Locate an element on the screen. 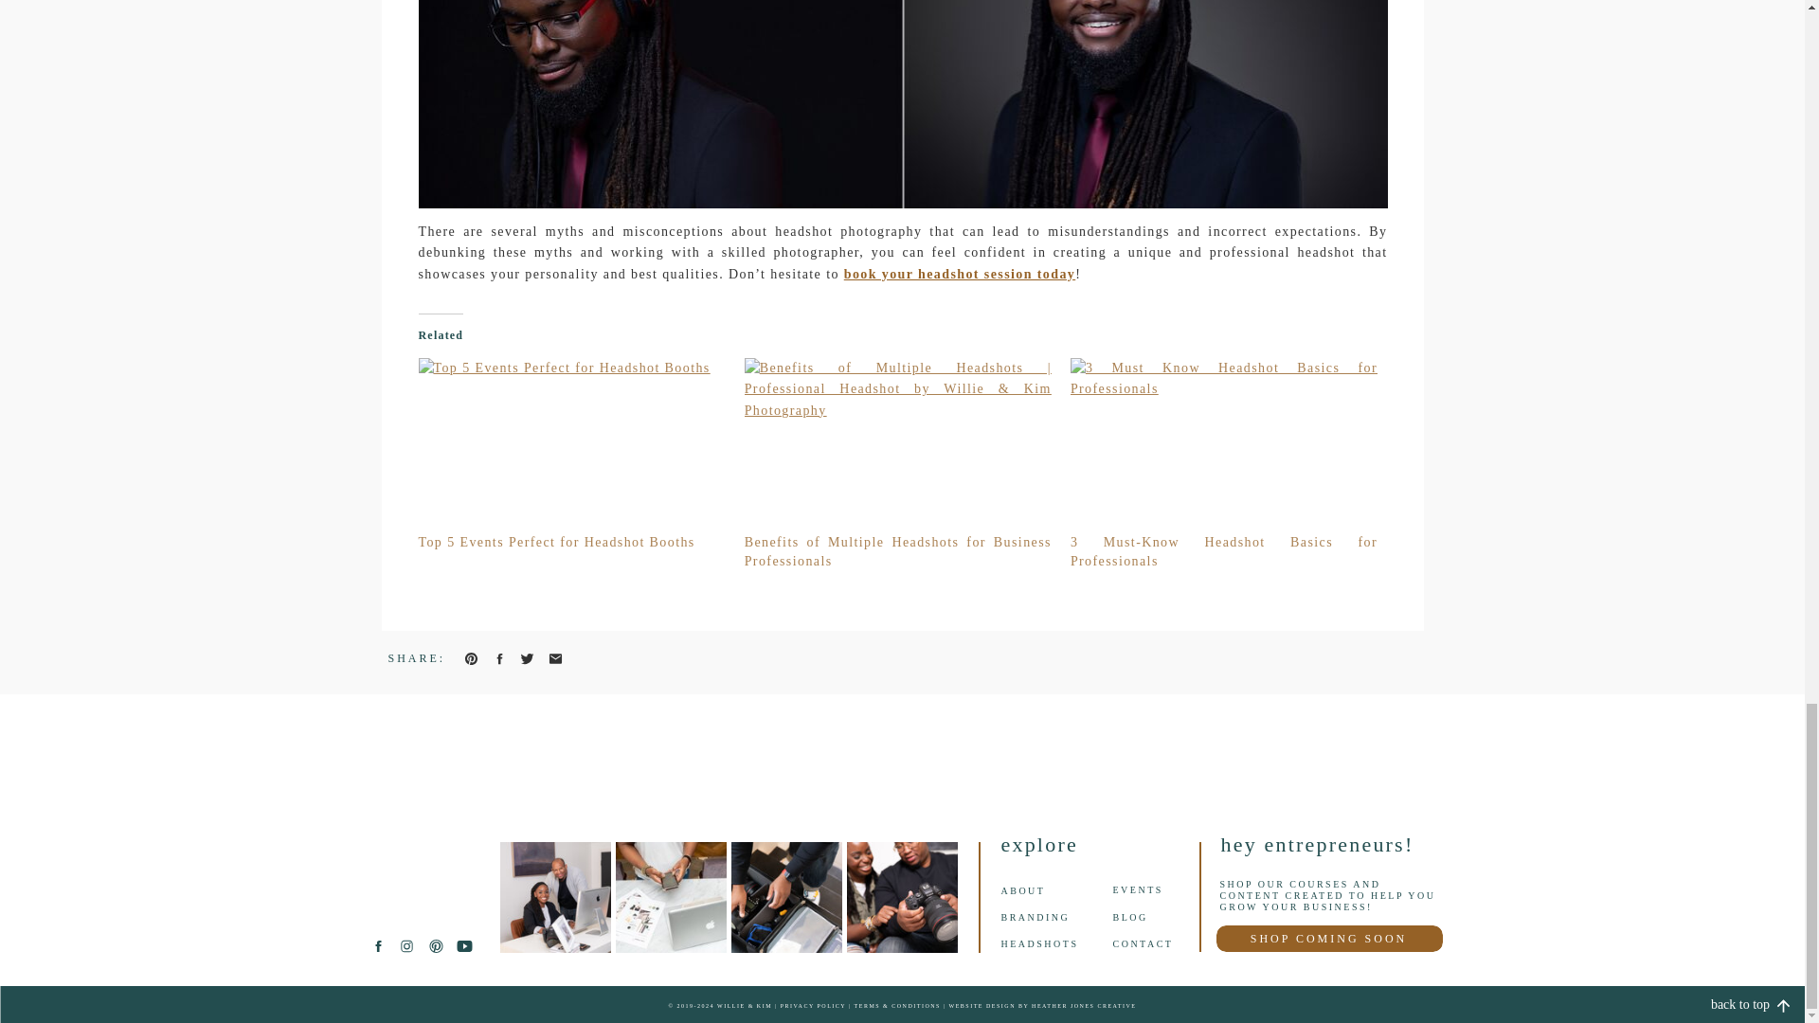 The image size is (1819, 1023). Top 5 Events Perfect for Headshot Booths is located at coordinates (572, 445).